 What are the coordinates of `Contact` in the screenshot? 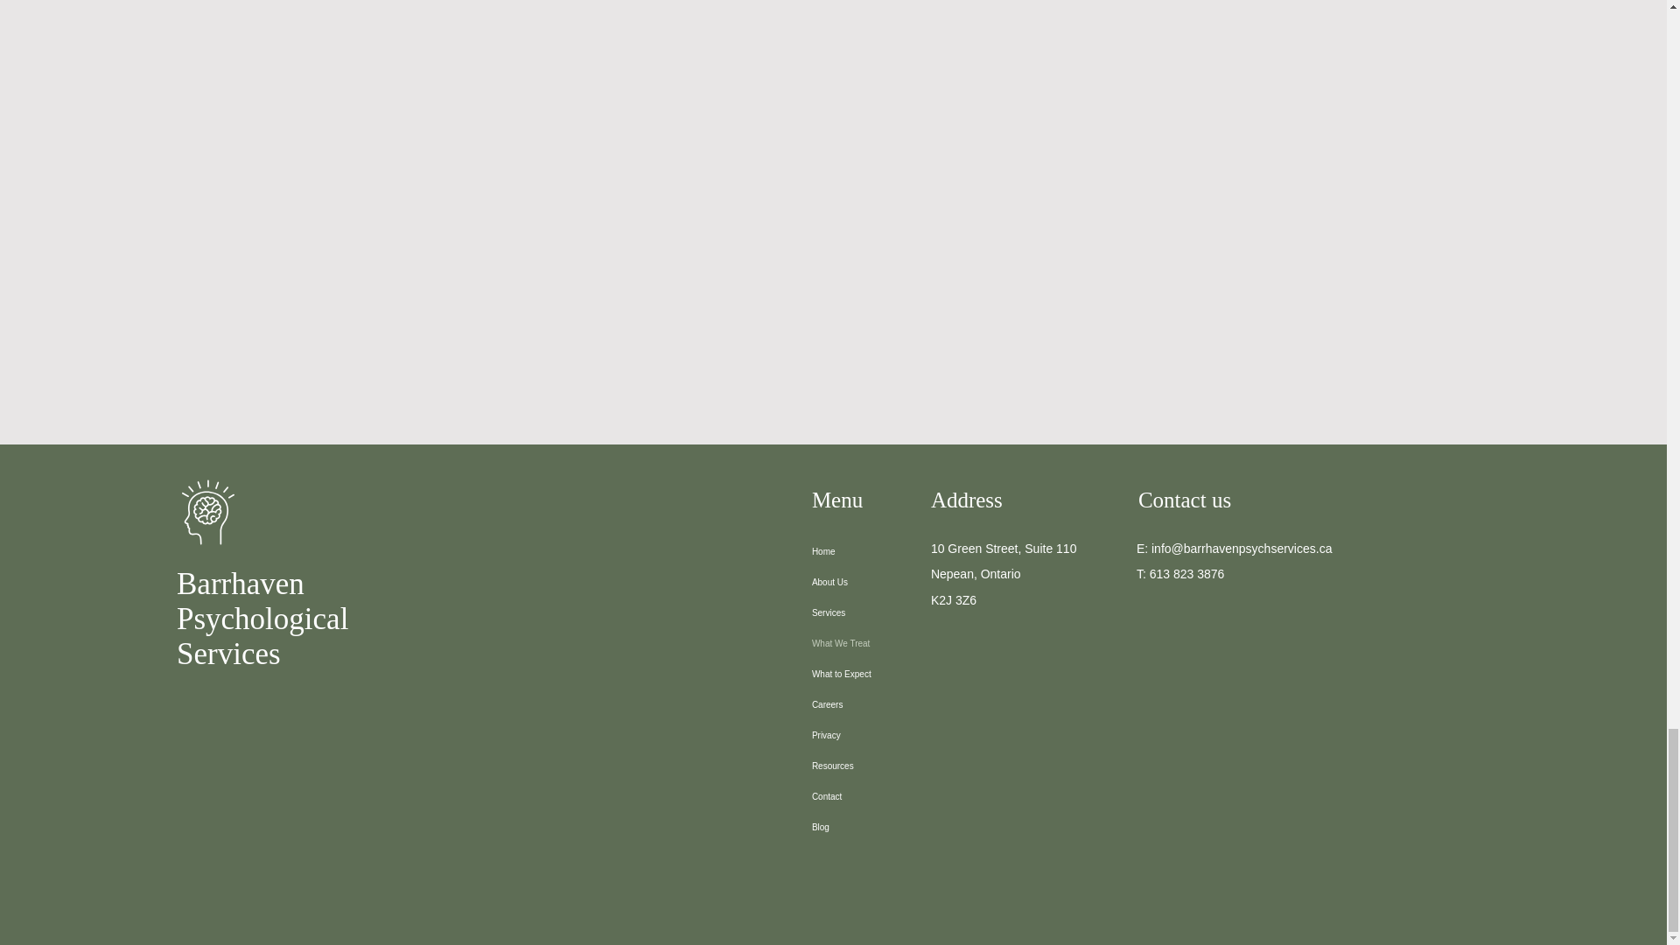 It's located at (884, 796).